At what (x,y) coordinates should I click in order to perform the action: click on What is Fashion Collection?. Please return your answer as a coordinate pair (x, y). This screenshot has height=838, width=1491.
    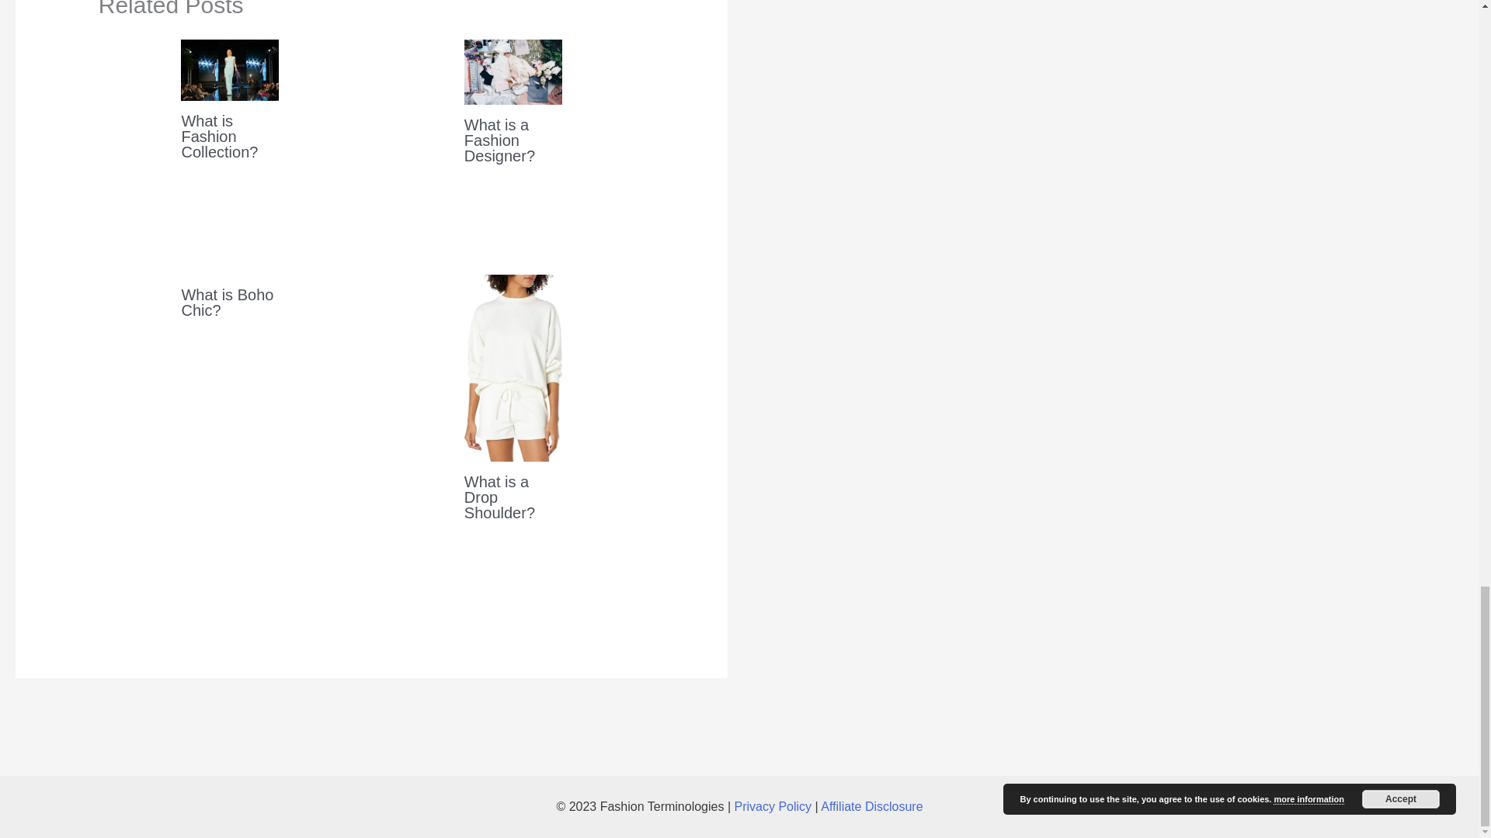
    Looking at the image, I should click on (219, 137).